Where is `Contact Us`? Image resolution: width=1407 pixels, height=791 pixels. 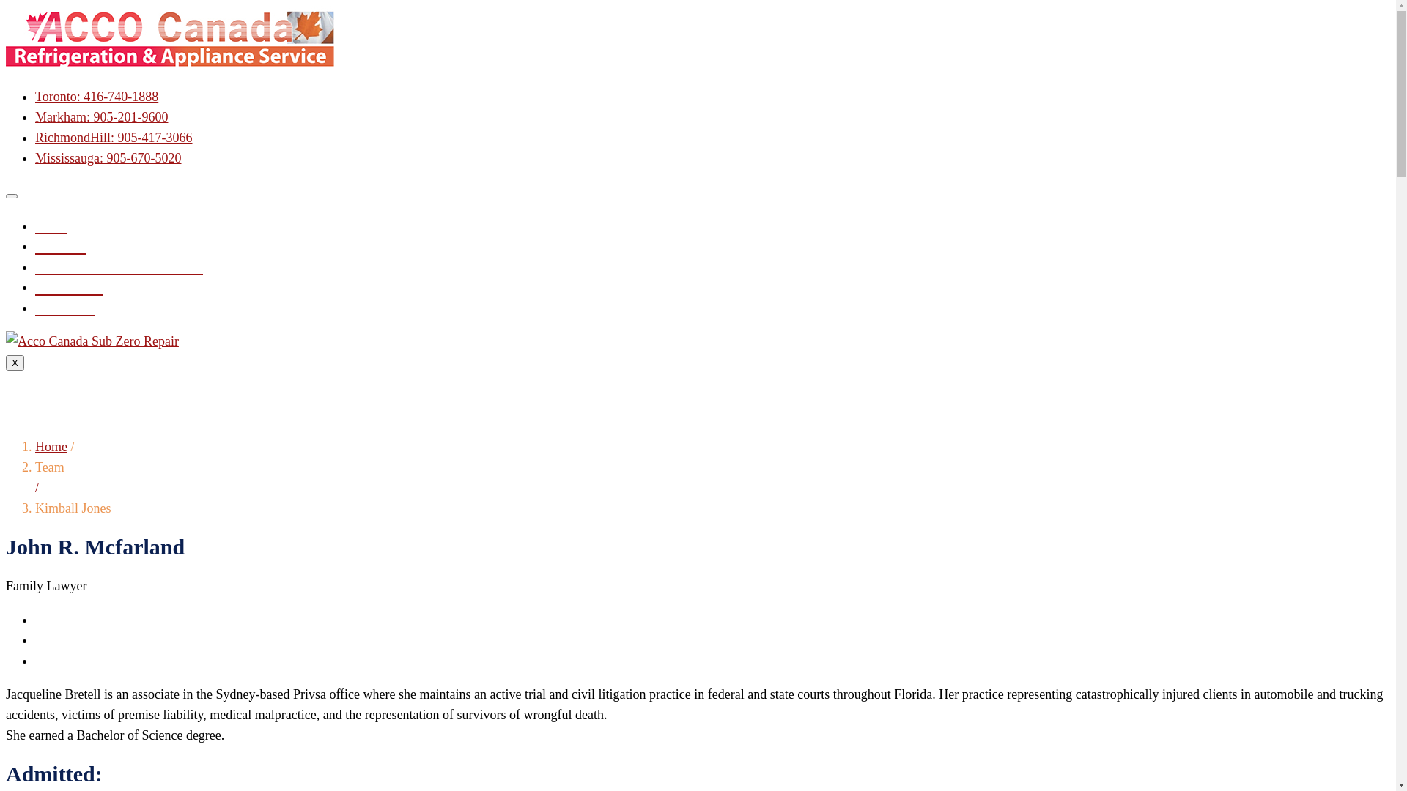
Contact Us is located at coordinates (64, 308).